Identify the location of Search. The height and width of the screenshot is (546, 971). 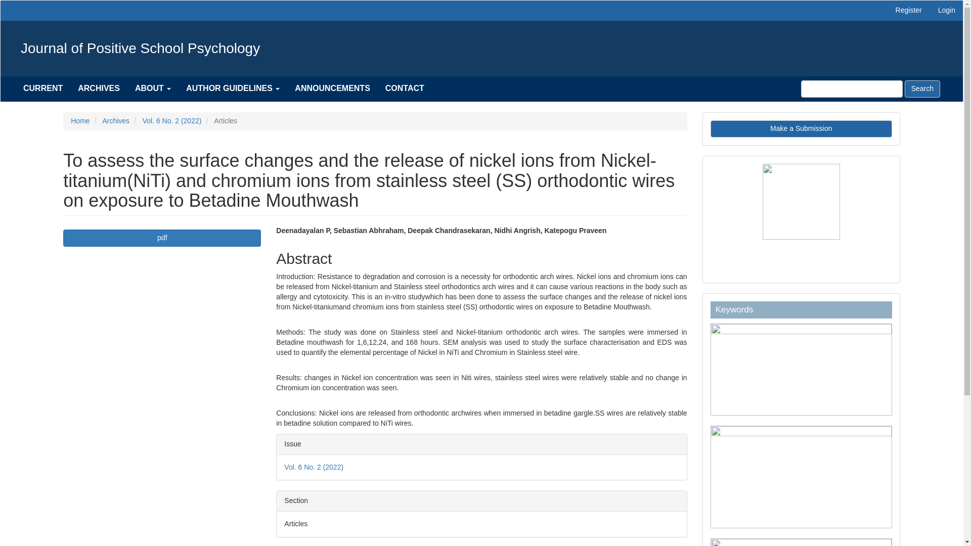
(922, 89).